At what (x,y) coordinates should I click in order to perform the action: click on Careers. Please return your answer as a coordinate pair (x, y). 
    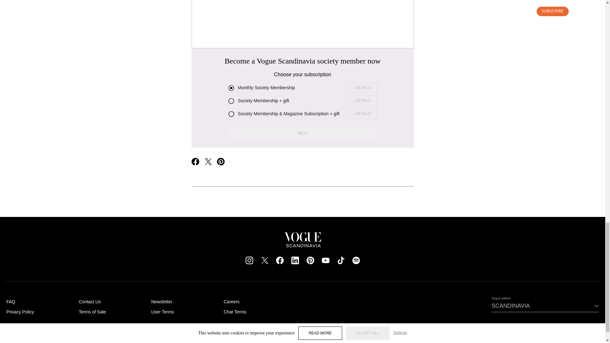
    Looking at the image, I should click on (232, 301).